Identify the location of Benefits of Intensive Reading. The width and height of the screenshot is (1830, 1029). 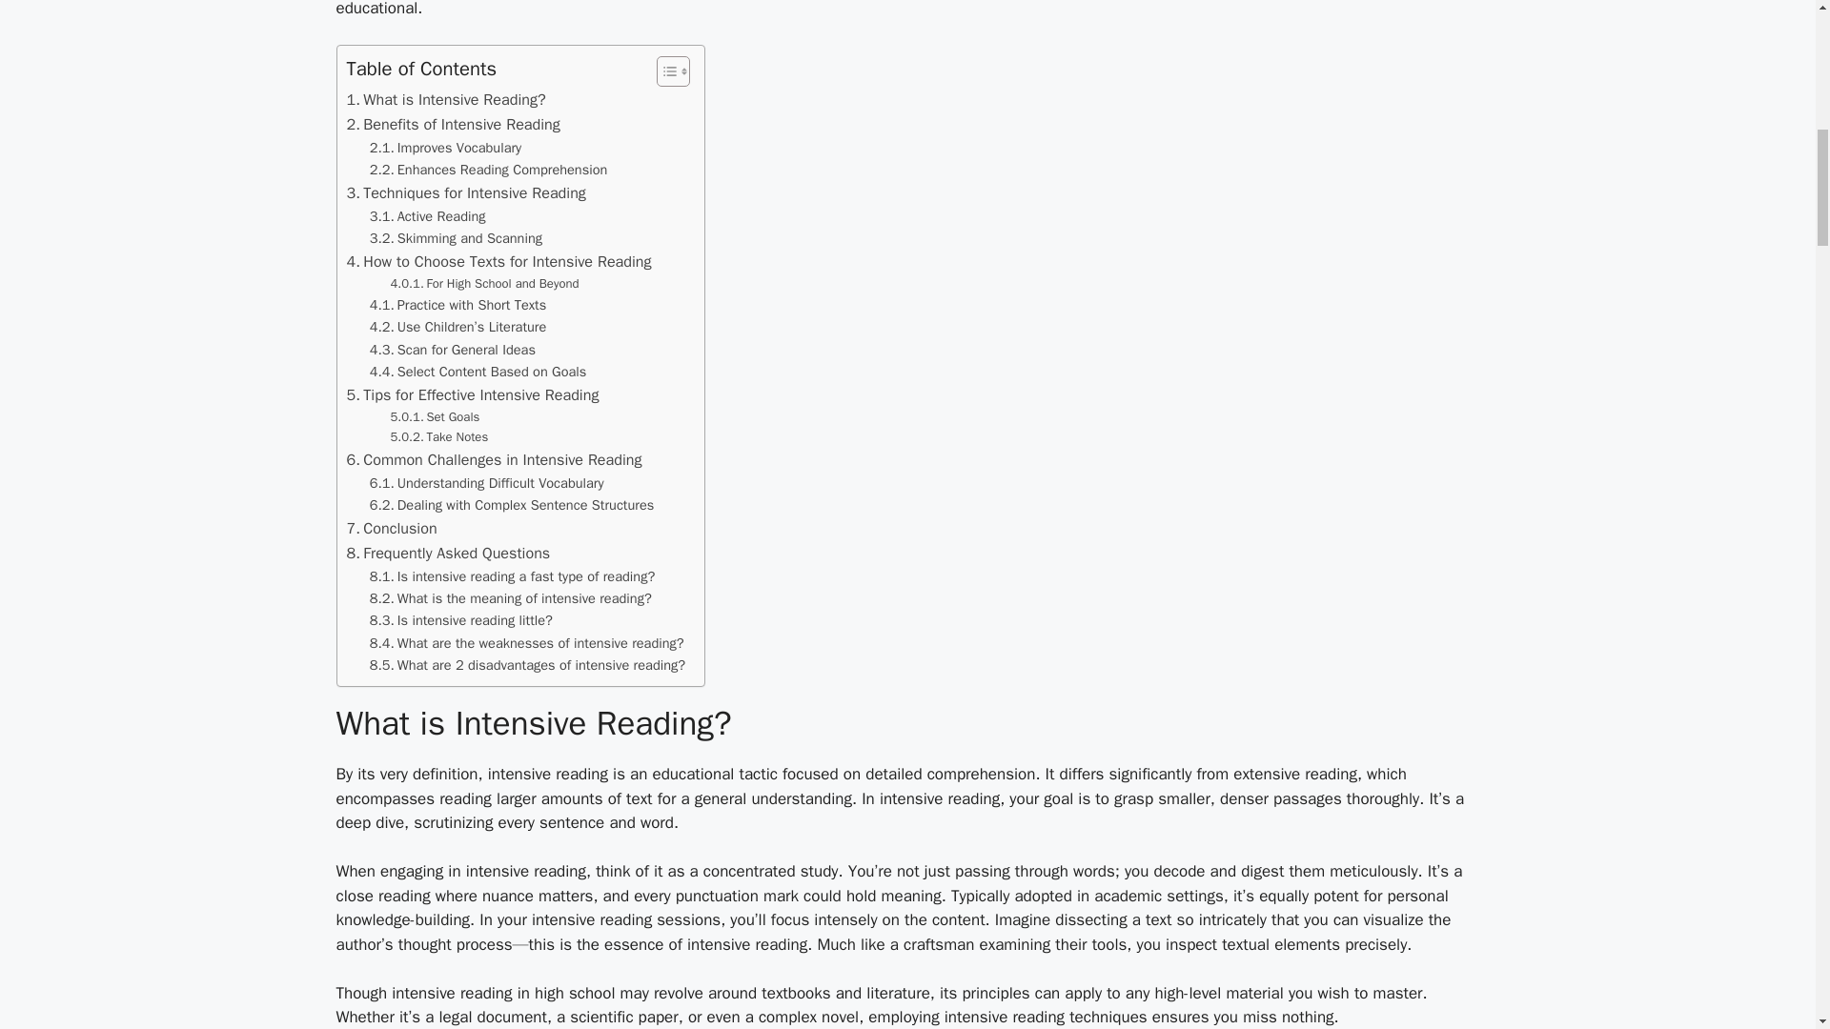
(454, 124).